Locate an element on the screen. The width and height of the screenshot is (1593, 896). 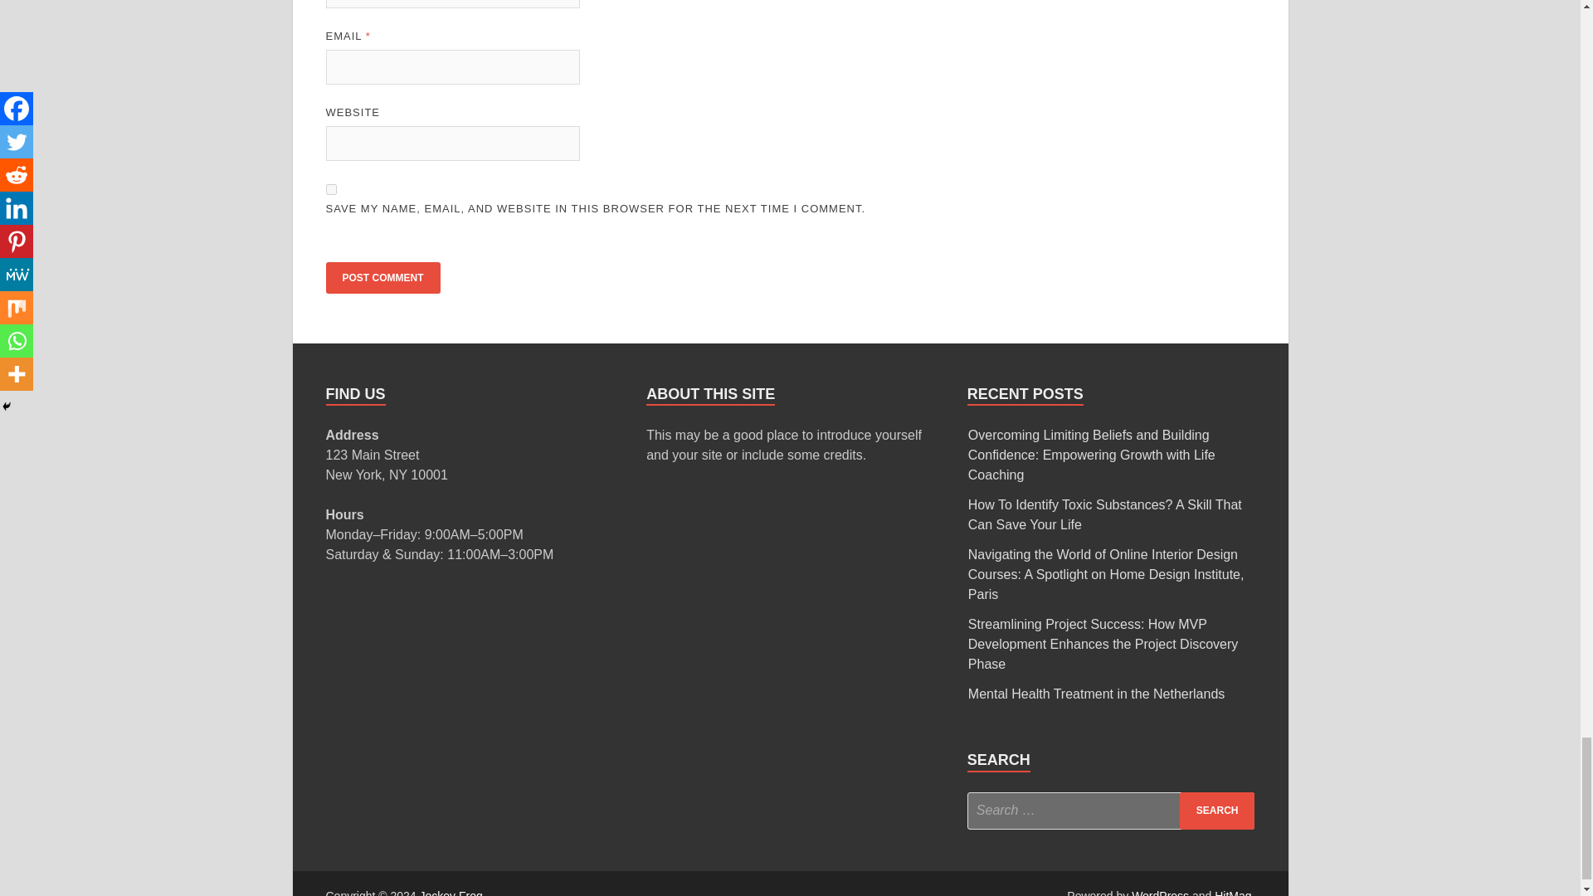
yes is located at coordinates (330, 189).